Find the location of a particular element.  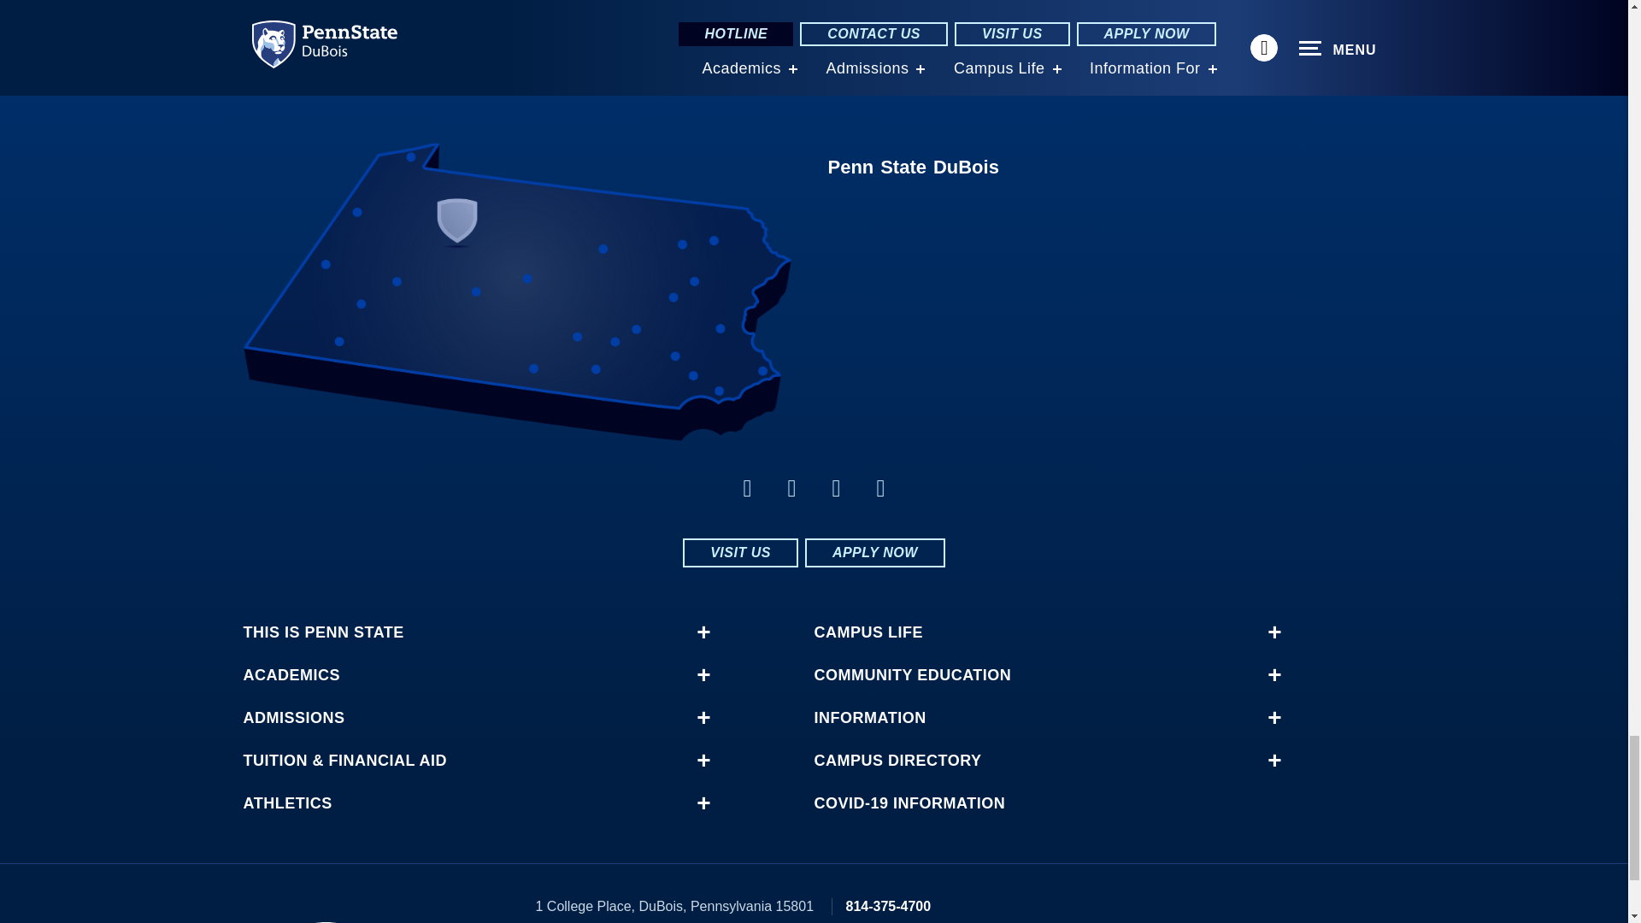

instagram is located at coordinates (880, 489).